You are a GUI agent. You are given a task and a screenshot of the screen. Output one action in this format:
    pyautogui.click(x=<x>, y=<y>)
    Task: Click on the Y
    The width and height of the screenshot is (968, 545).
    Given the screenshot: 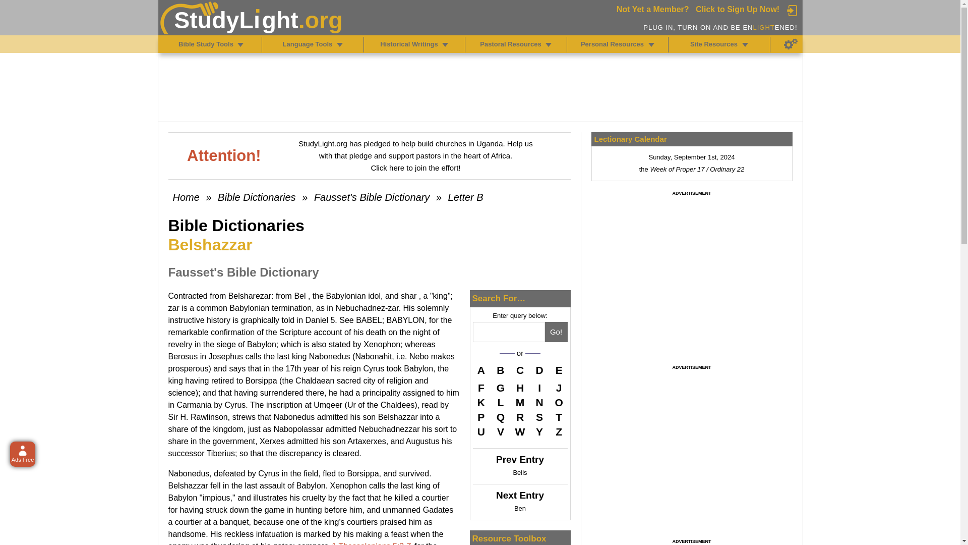 What is the action you would take?
    pyautogui.click(x=539, y=432)
    